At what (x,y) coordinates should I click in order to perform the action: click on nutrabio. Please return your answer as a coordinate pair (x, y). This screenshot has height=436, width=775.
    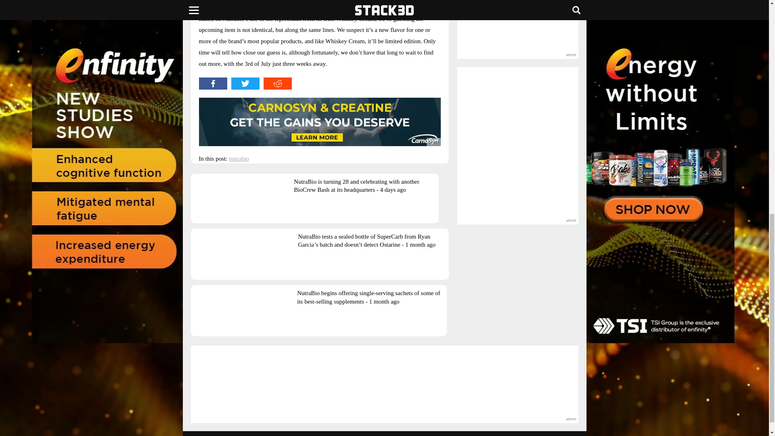
    Looking at the image, I should click on (239, 158).